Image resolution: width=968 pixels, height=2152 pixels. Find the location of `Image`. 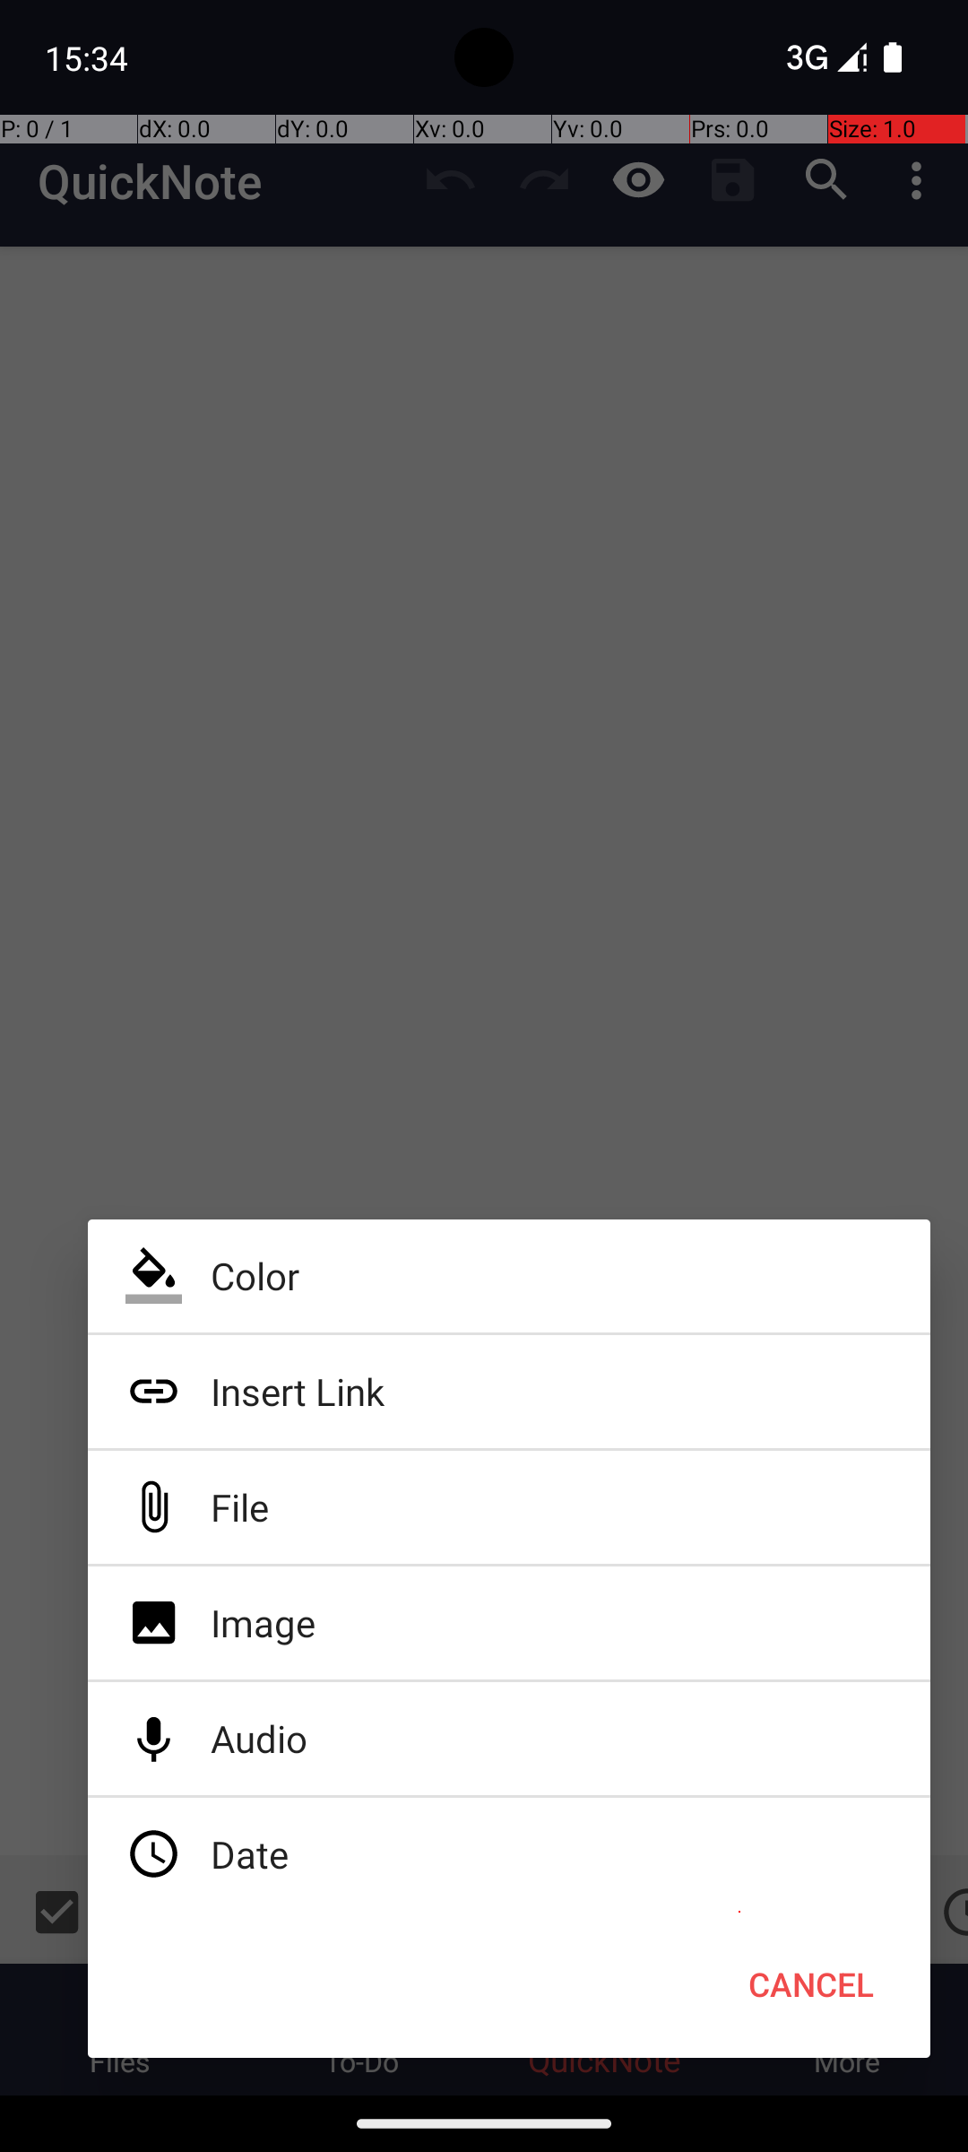

Image is located at coordinates (509, 1623).